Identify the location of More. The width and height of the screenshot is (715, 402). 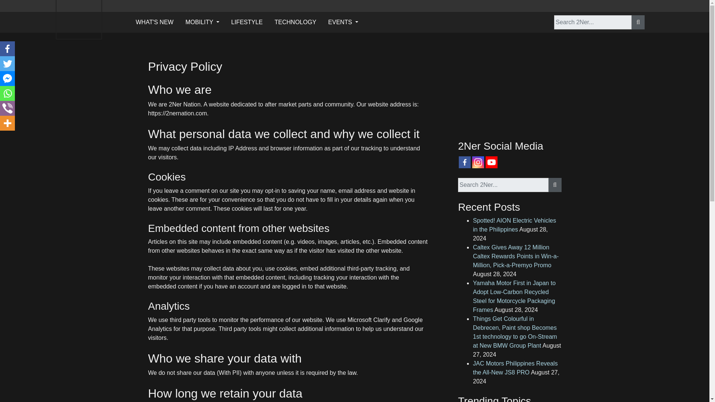
(7, 123).